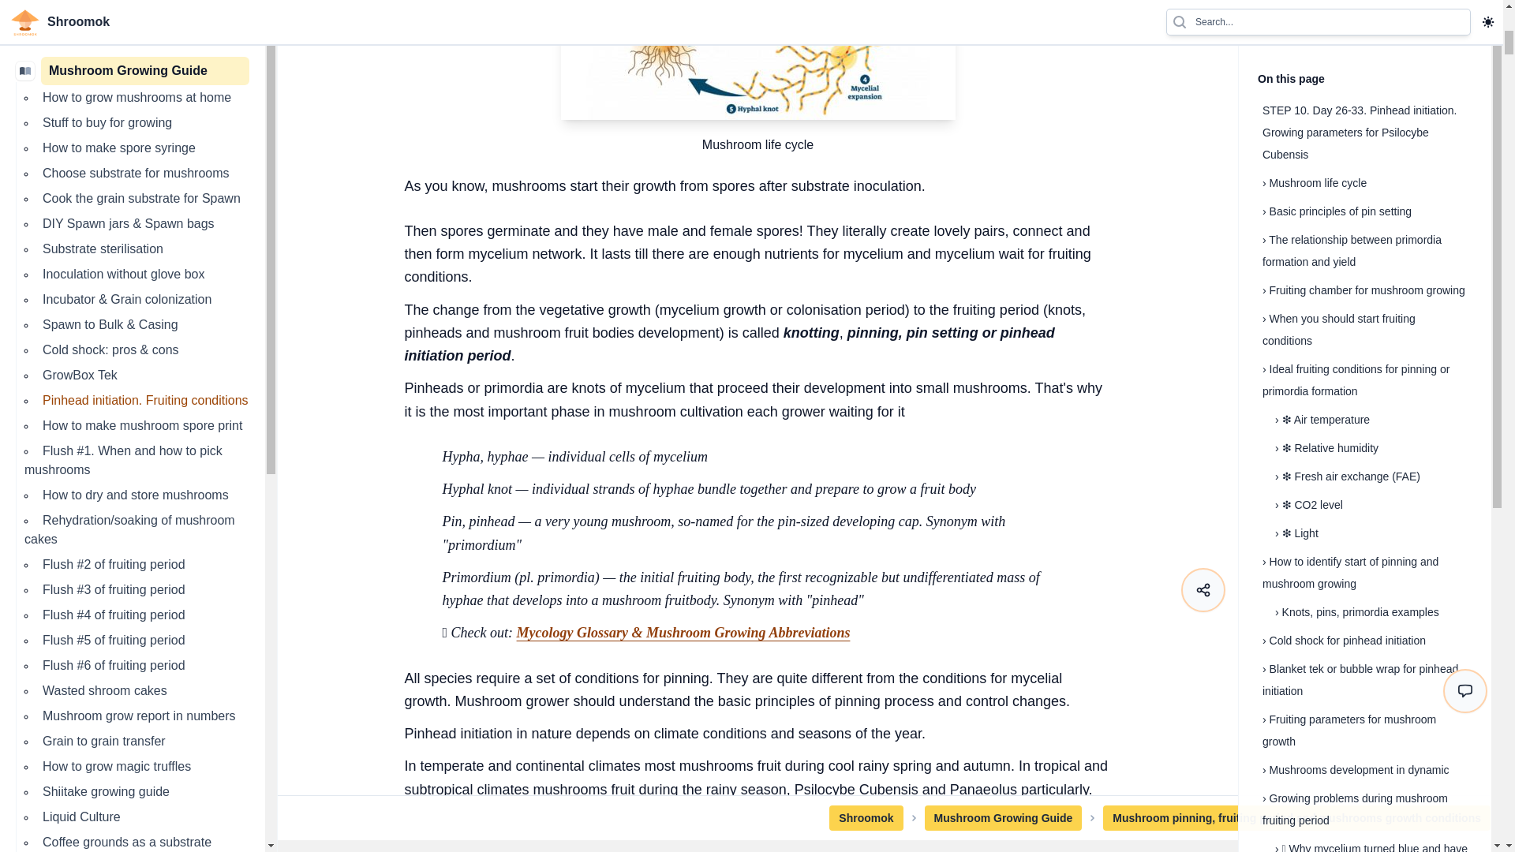 This screenshot has height=852, width=1515. What do you see at coordinates (144, 571) in the screenshot?
I see `Mushroom cultivation photos gallery` at bounding box center [144, 571].